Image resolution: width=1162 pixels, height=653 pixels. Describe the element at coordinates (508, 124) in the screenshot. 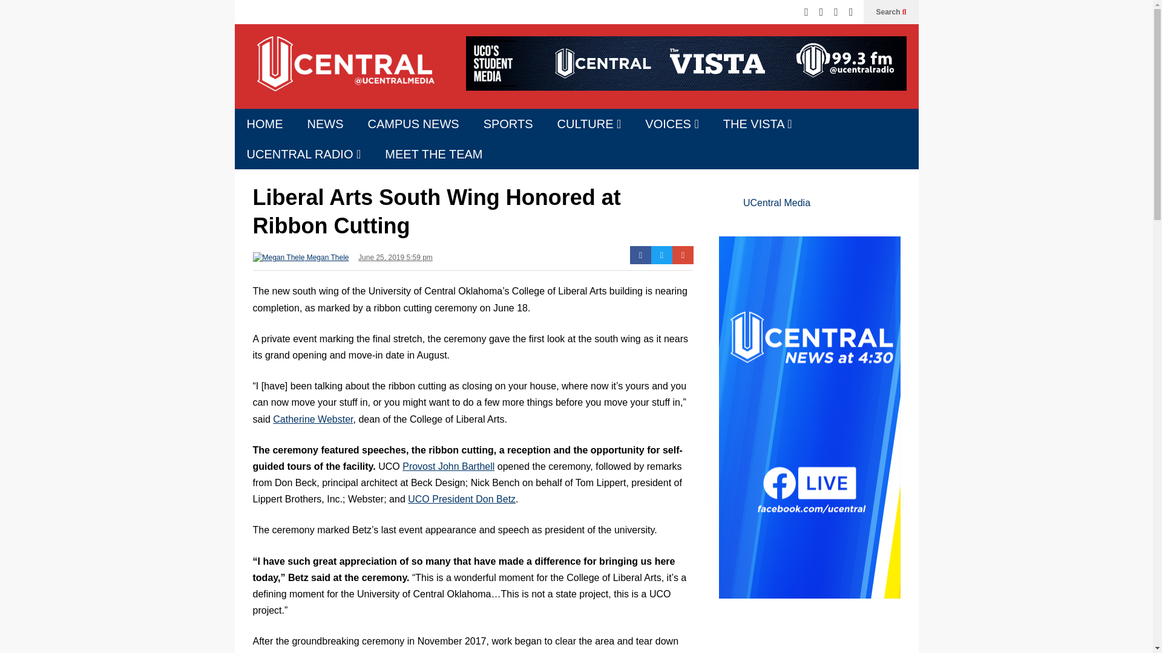

I see `SPORTS` at that location.